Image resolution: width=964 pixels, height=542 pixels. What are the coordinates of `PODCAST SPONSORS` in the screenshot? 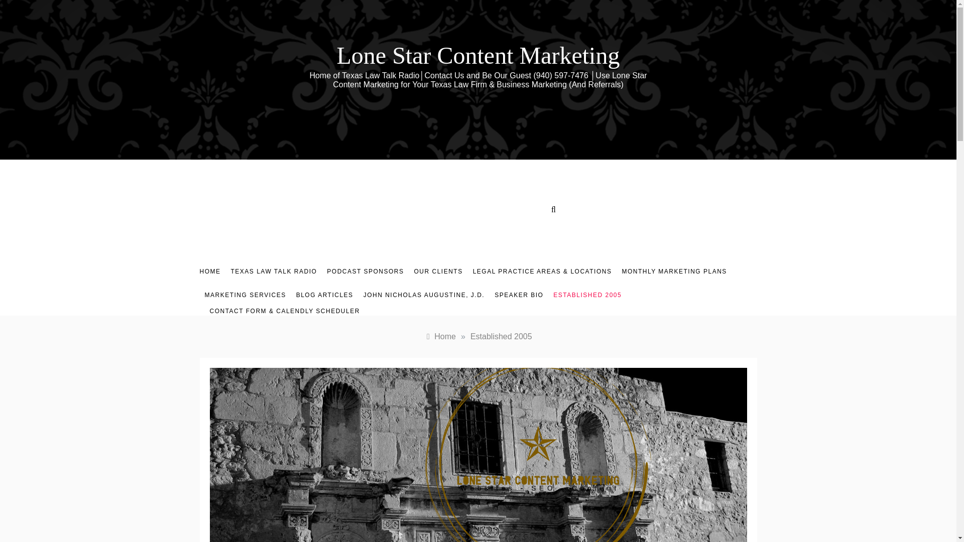 It's located at (366, 272).